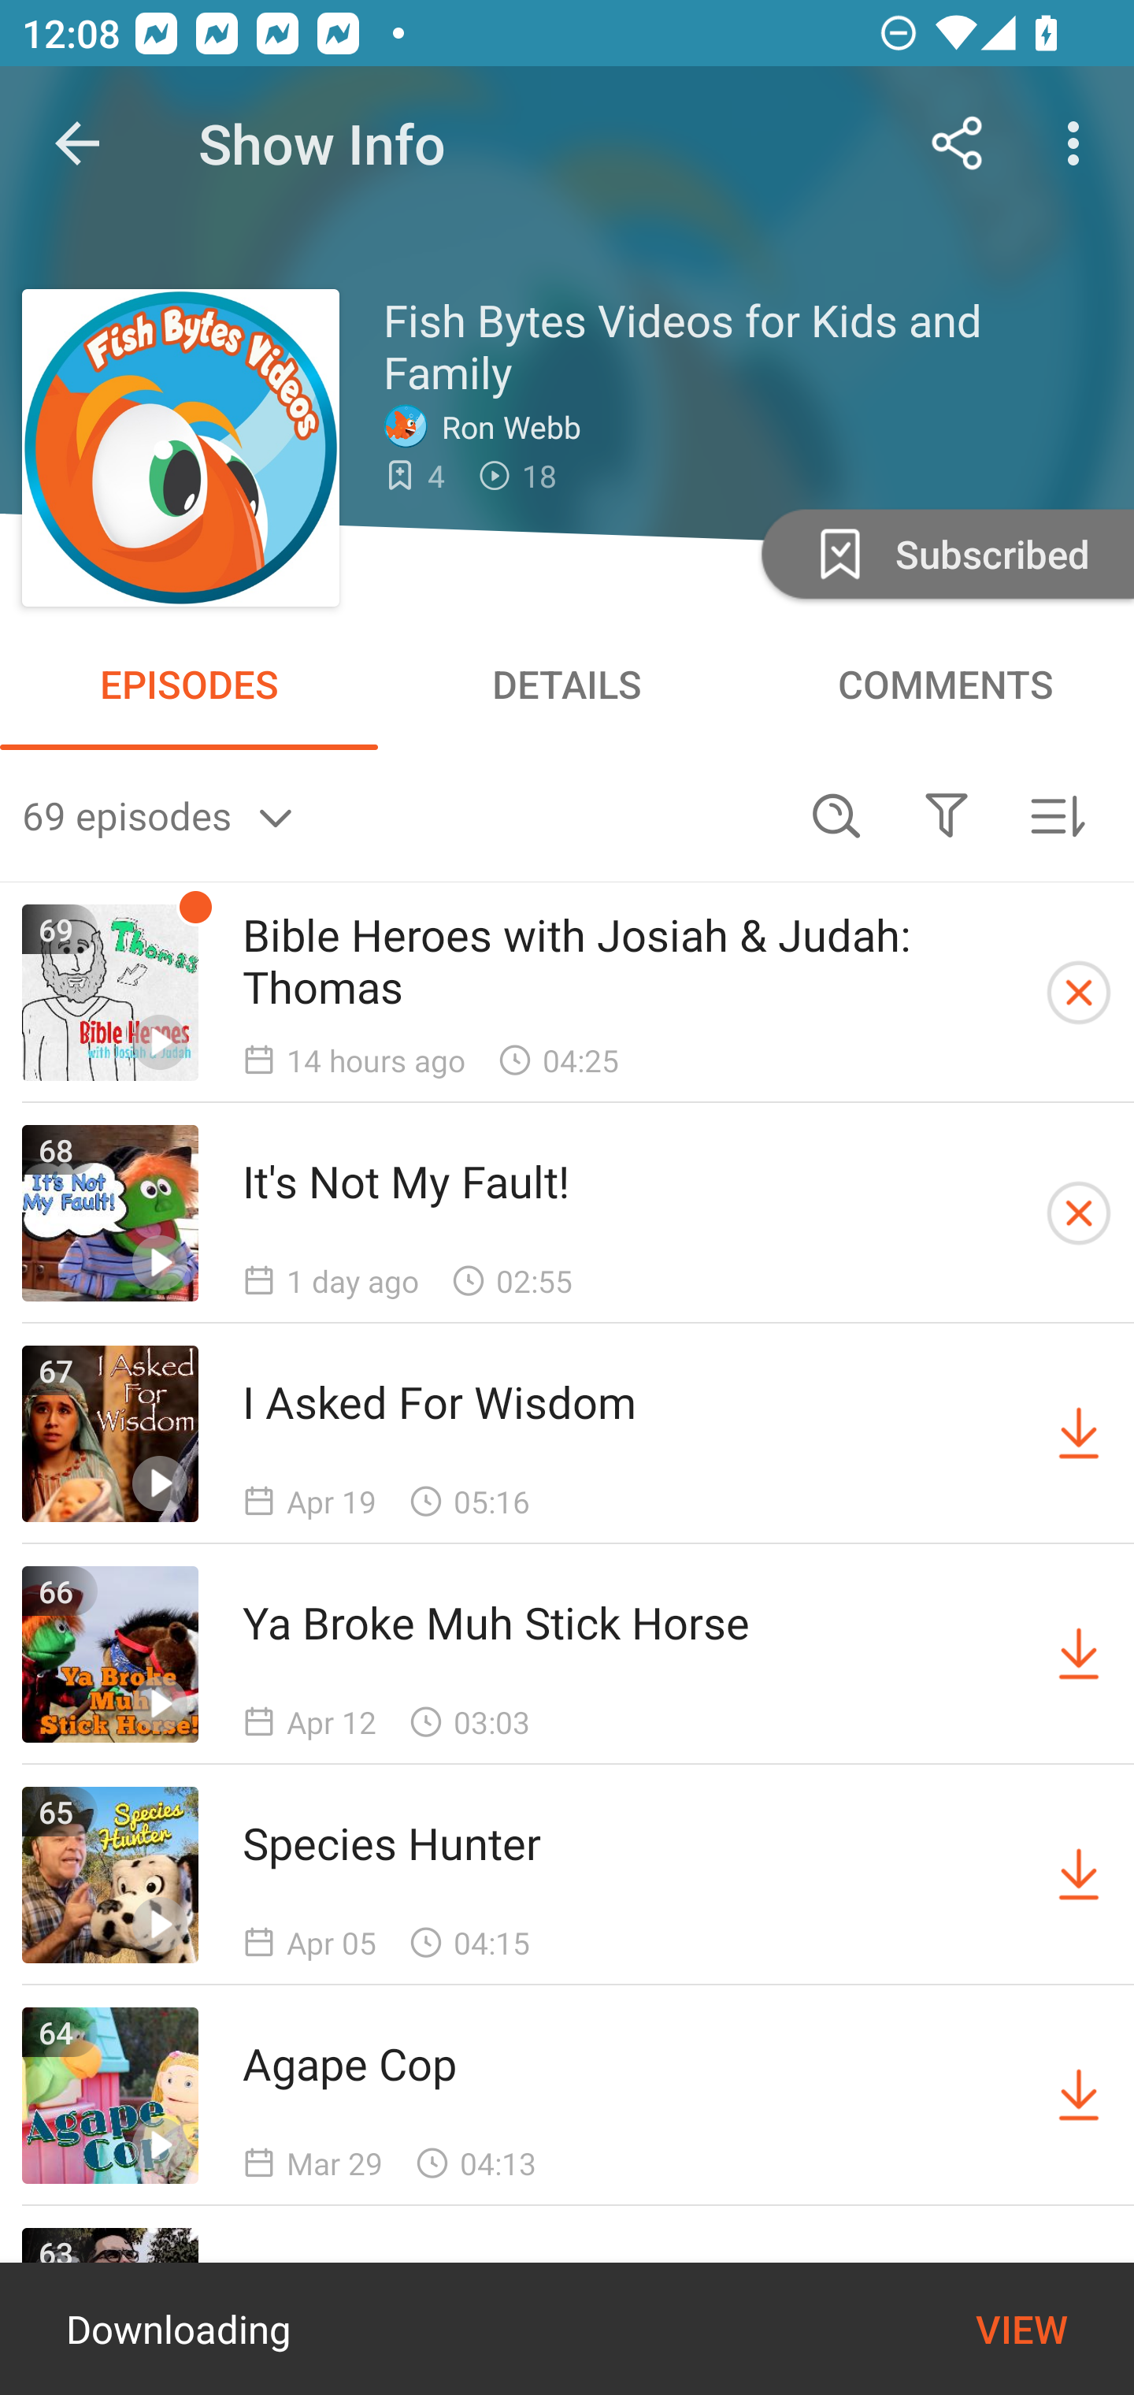 This screenshot has height=2395, width=1134. What do you see at coordinates (958, 143) in the screenshot?
I see `Share` at bounding box center [958, 143].